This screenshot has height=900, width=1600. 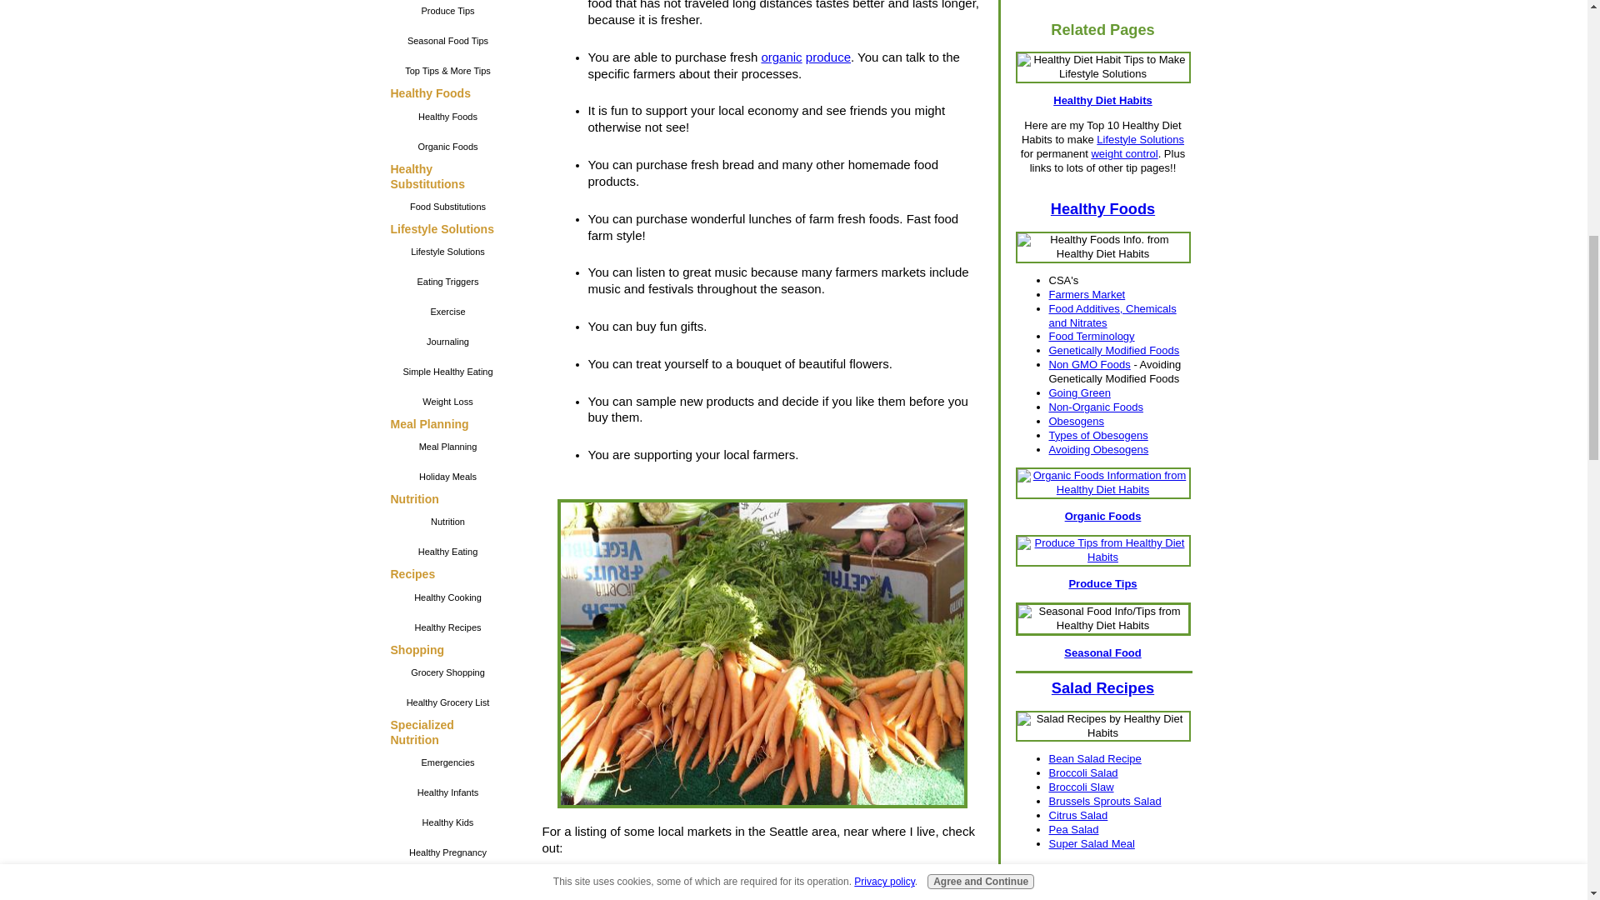 What do you see at coordinates (447, 117) in the screenshot?
I see `Healthy Foods` at bounding box center [447, 117].